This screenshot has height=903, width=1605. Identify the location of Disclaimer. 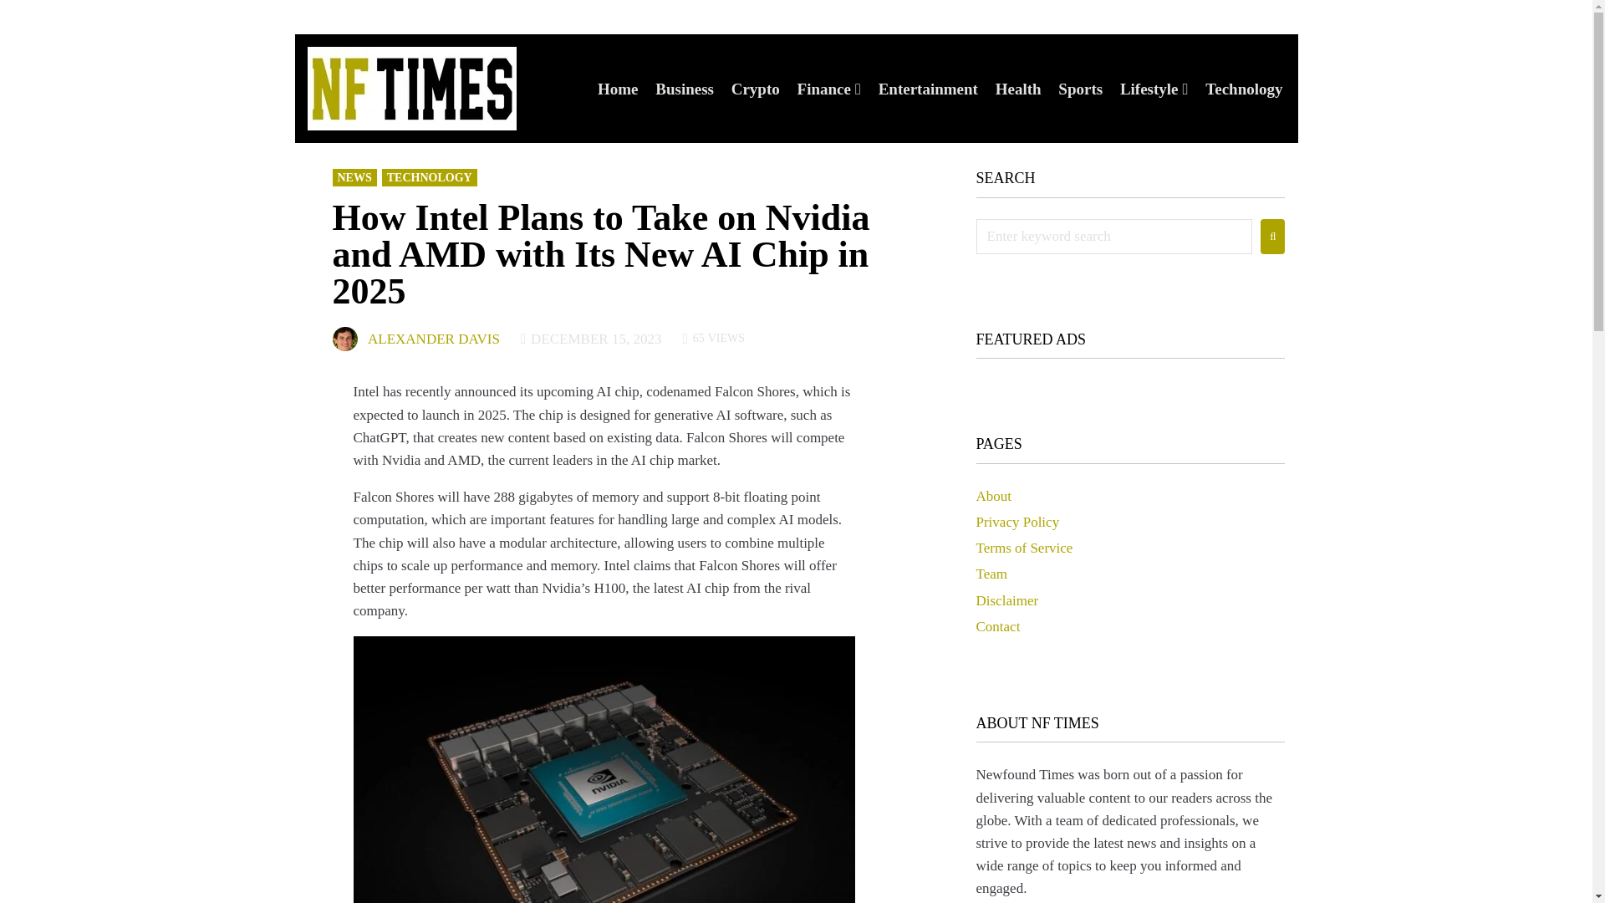
(1006, 600).